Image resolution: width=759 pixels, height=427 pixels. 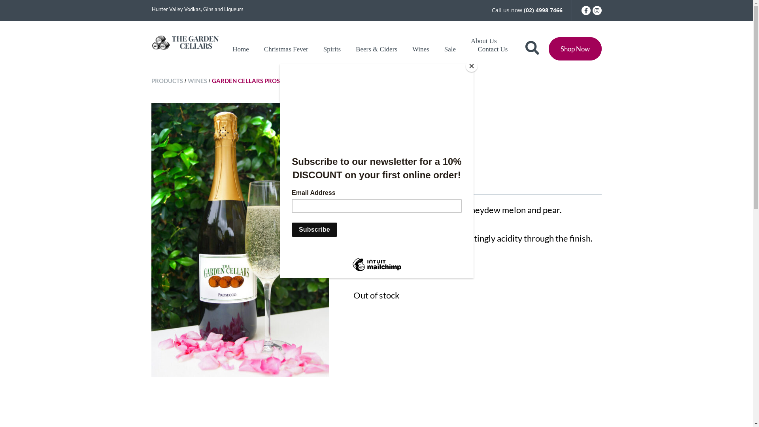 I want to click on Contact Us, so click(x=493, y=49).